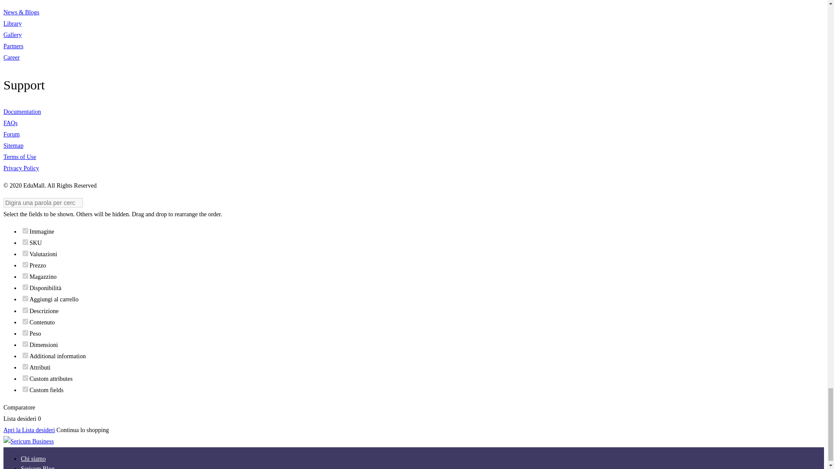 The width and height of the screenshot is (834, 469). I want to click on stock, so click(25, 275).